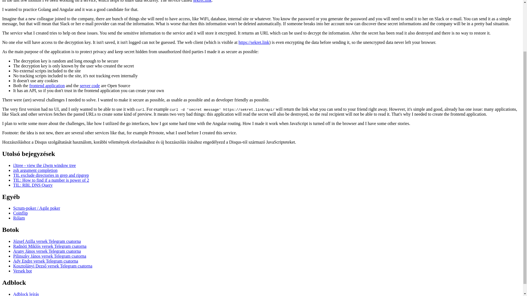  I want to click on server code, so click(90, 86).